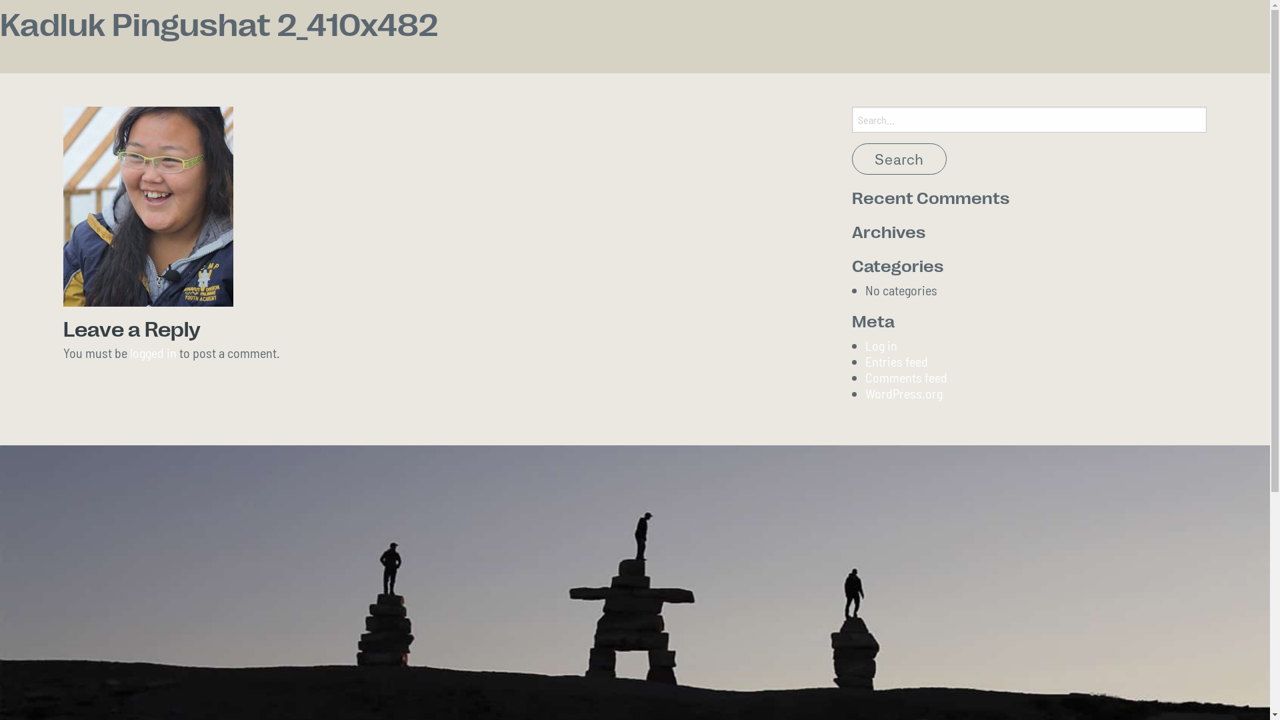 Image resolution: width=1280 pixels, height=720 pixels. I want to click on Log in, so click(881, 345).